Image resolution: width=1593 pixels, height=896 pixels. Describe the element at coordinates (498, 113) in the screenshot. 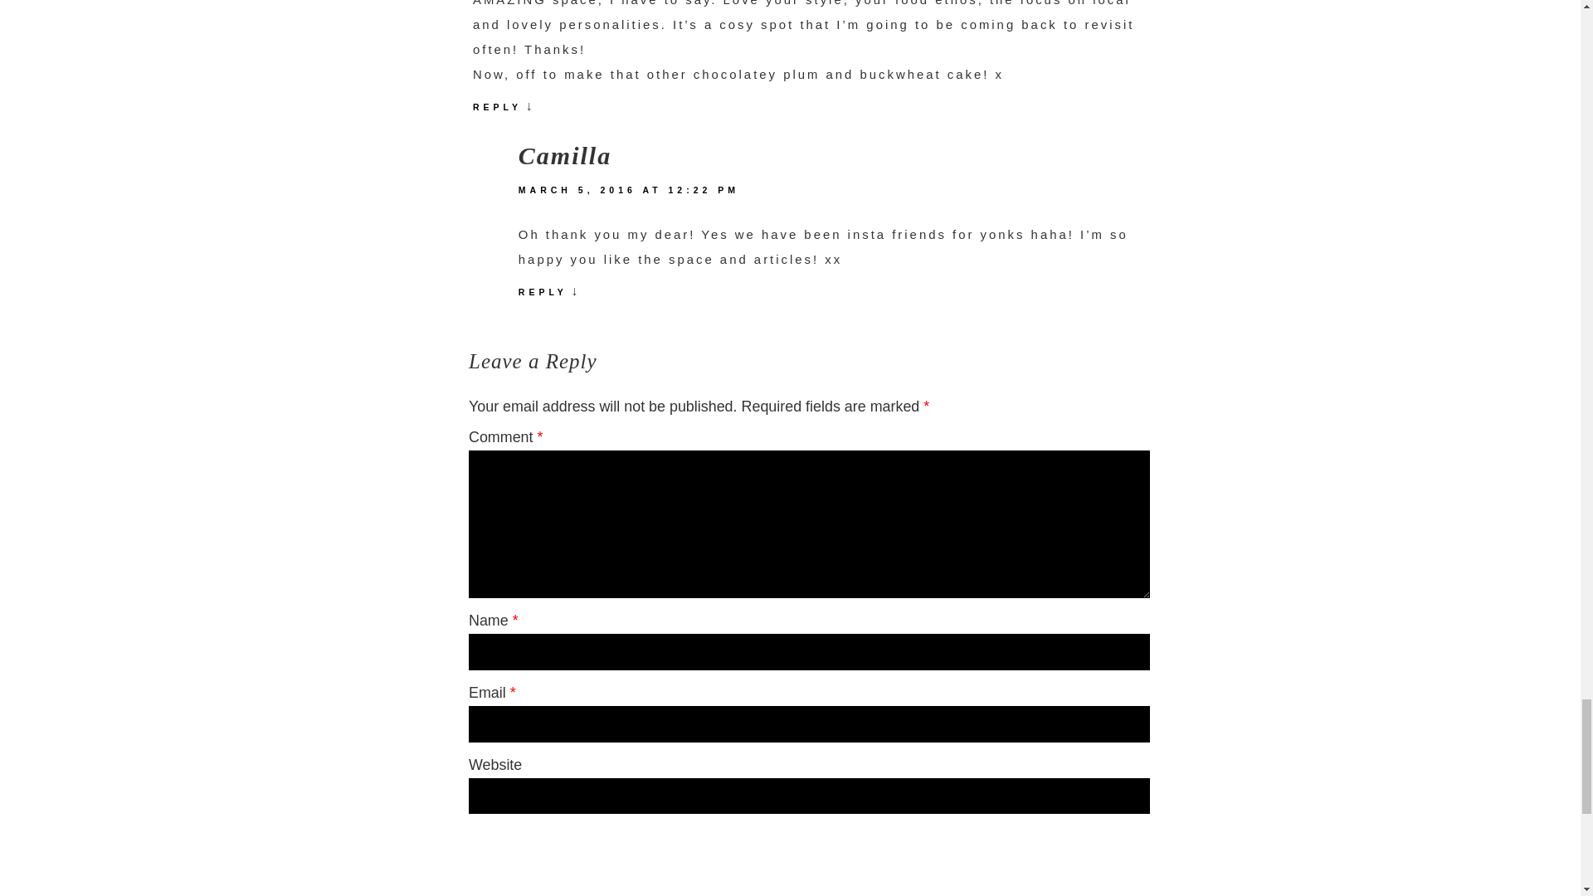

I see `REPLY` at that location.